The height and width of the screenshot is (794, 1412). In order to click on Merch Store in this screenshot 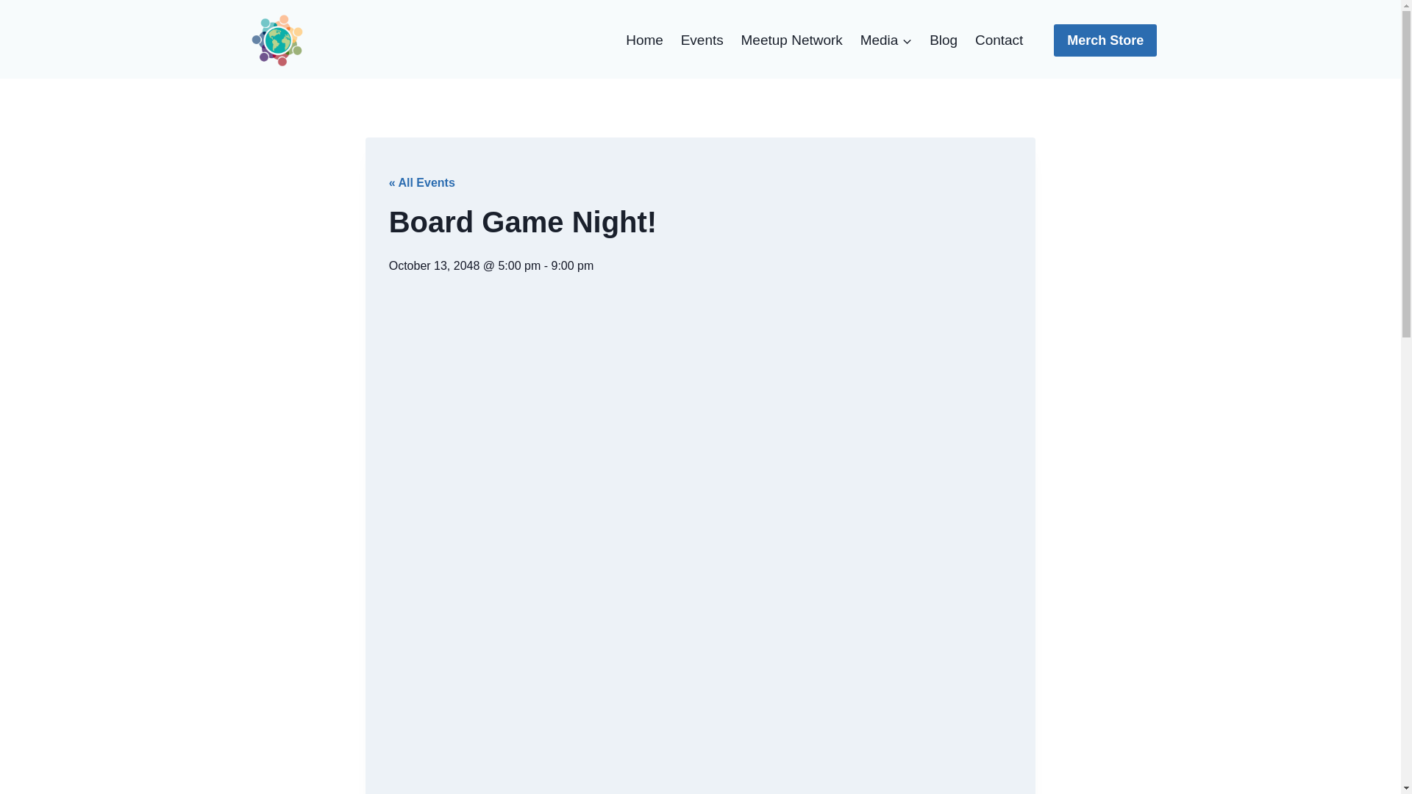, I will do `click(1105, 40)`.